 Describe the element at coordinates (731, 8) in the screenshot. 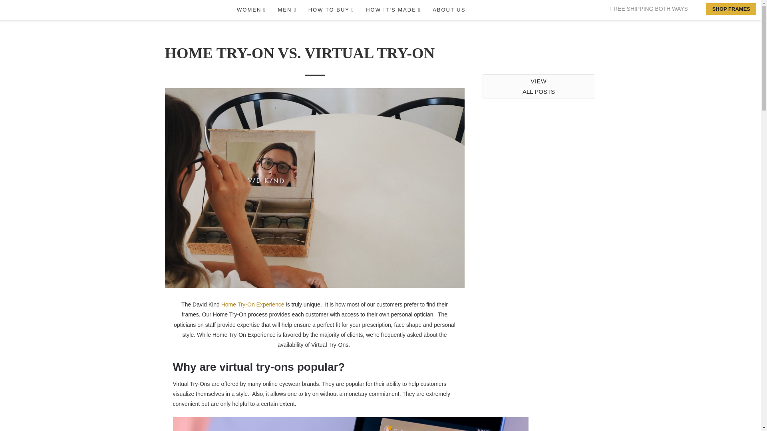

I see `SHOP FRAMES` at that location.